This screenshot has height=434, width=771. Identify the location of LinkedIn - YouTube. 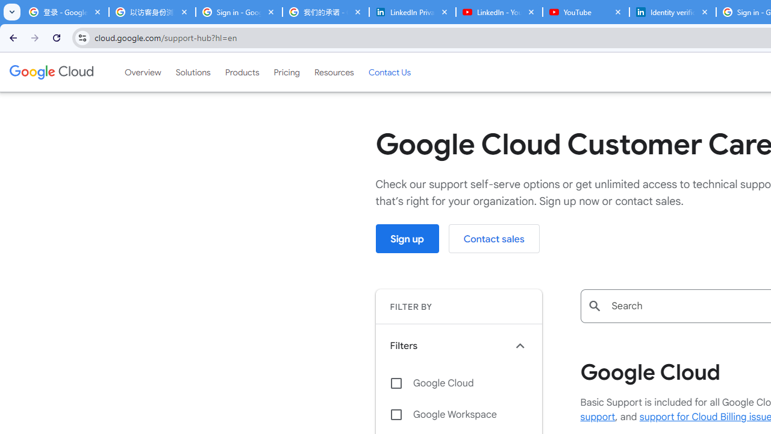
(499, 12).